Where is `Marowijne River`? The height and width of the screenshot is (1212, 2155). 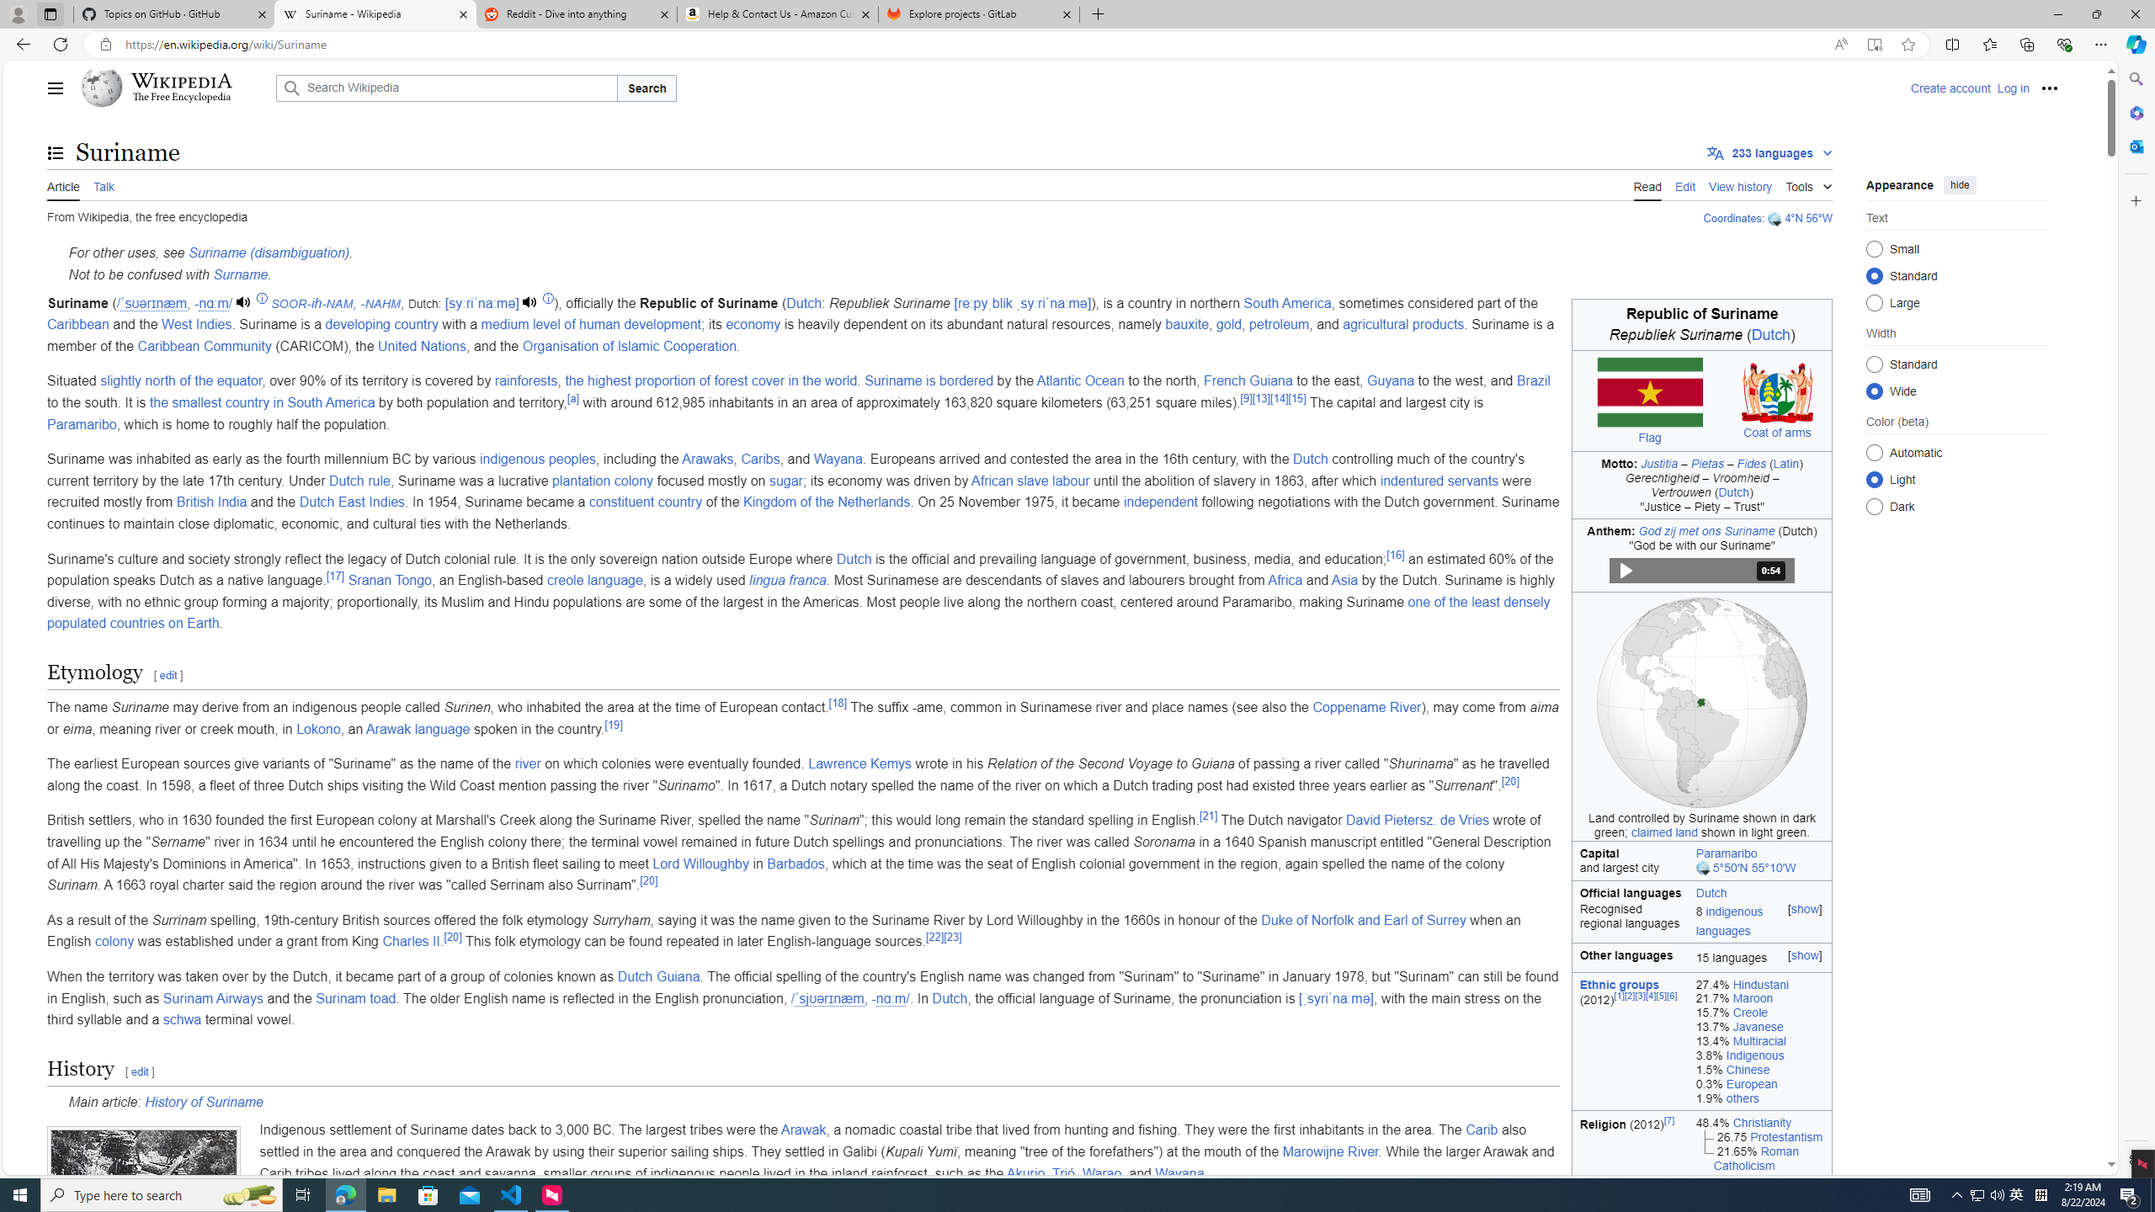 Marowijne River is located at coordinates (1330, 1151).